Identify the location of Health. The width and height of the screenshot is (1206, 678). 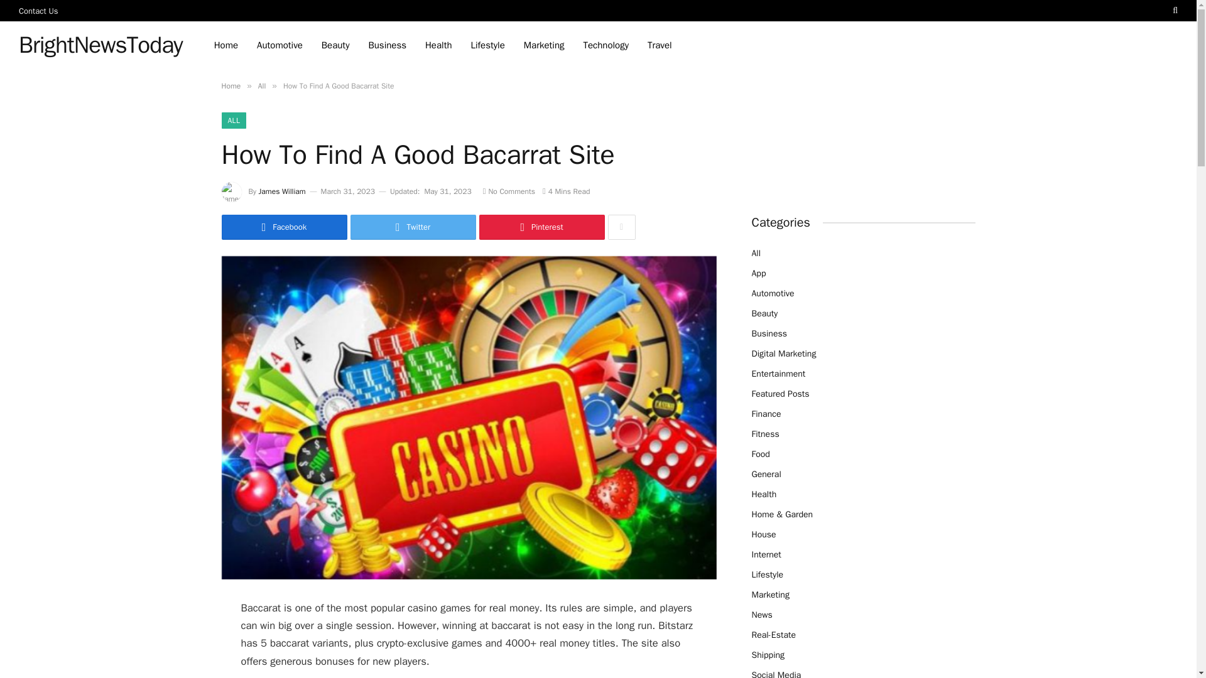
(438, 45).